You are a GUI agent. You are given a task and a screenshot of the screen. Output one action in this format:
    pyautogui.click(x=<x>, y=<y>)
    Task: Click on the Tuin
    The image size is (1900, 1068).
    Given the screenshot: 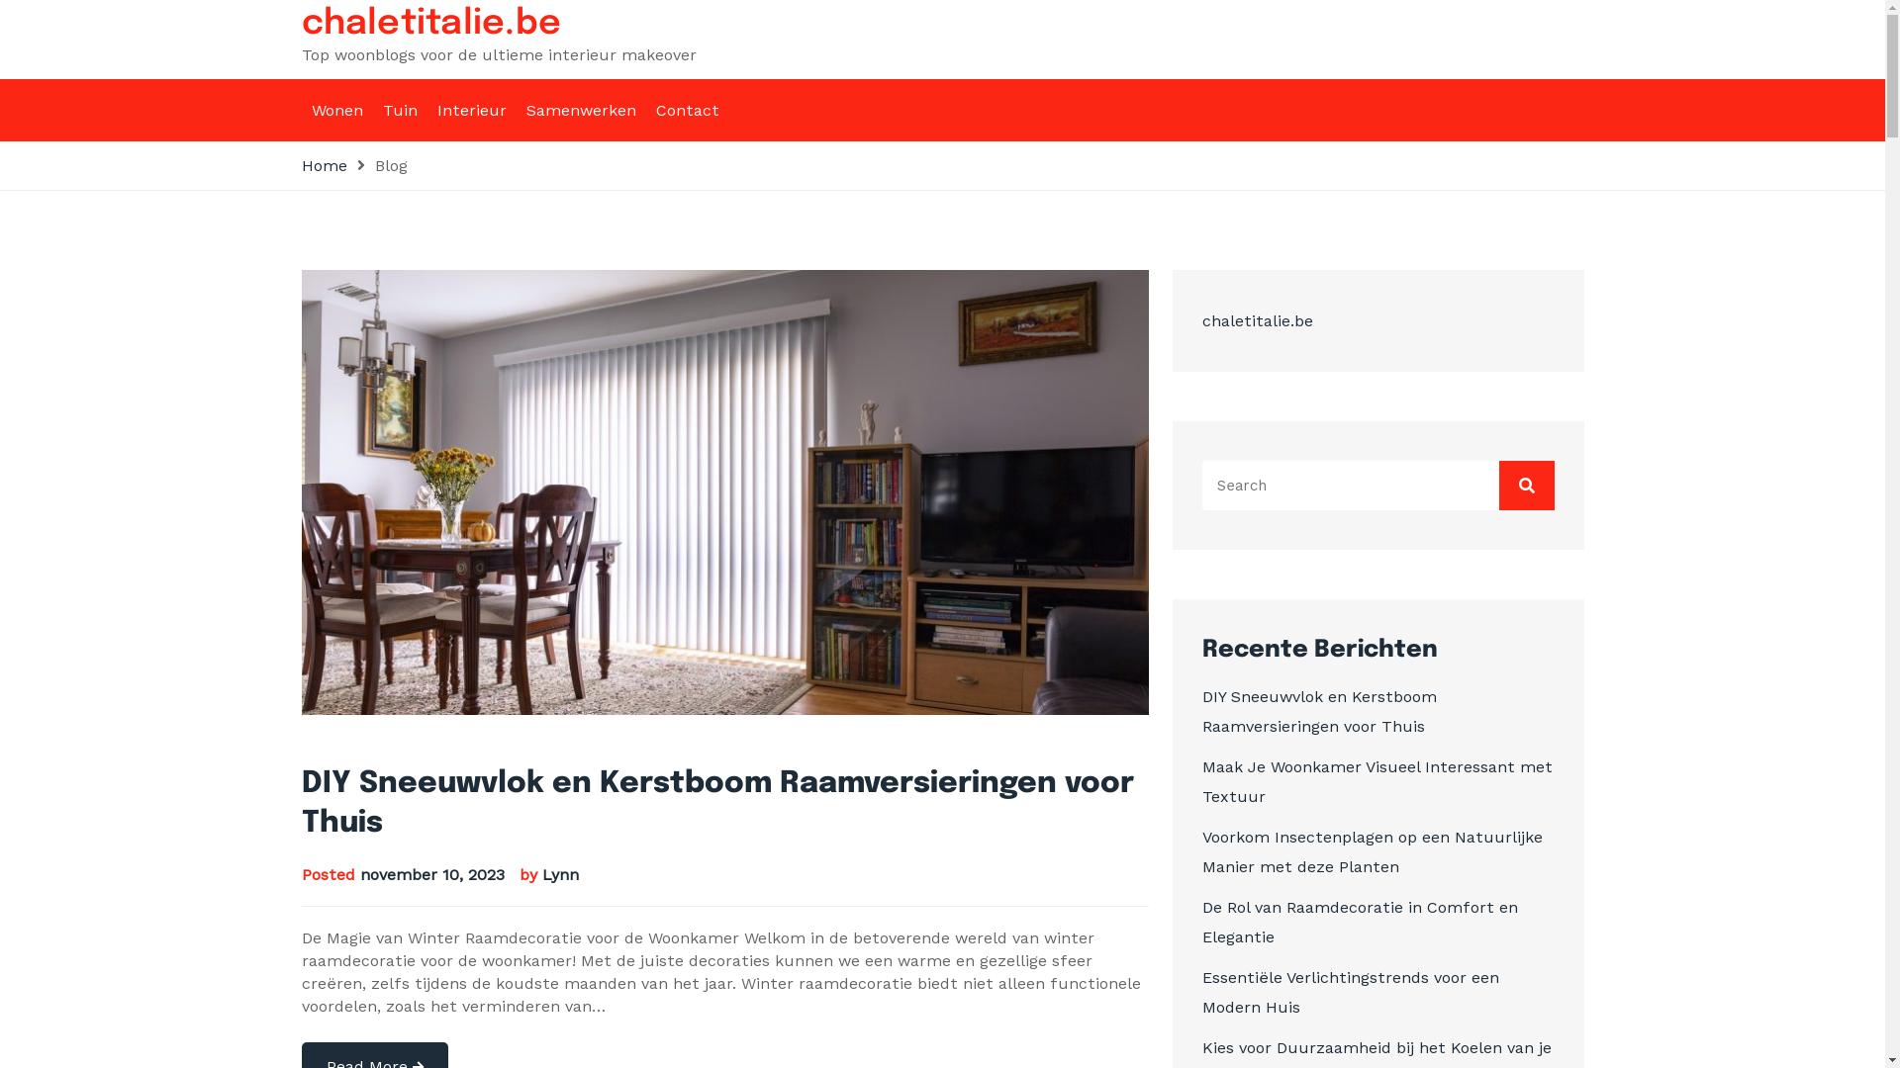 What is the action you would take?
    pyautogui.click(x=400, y=111)
    